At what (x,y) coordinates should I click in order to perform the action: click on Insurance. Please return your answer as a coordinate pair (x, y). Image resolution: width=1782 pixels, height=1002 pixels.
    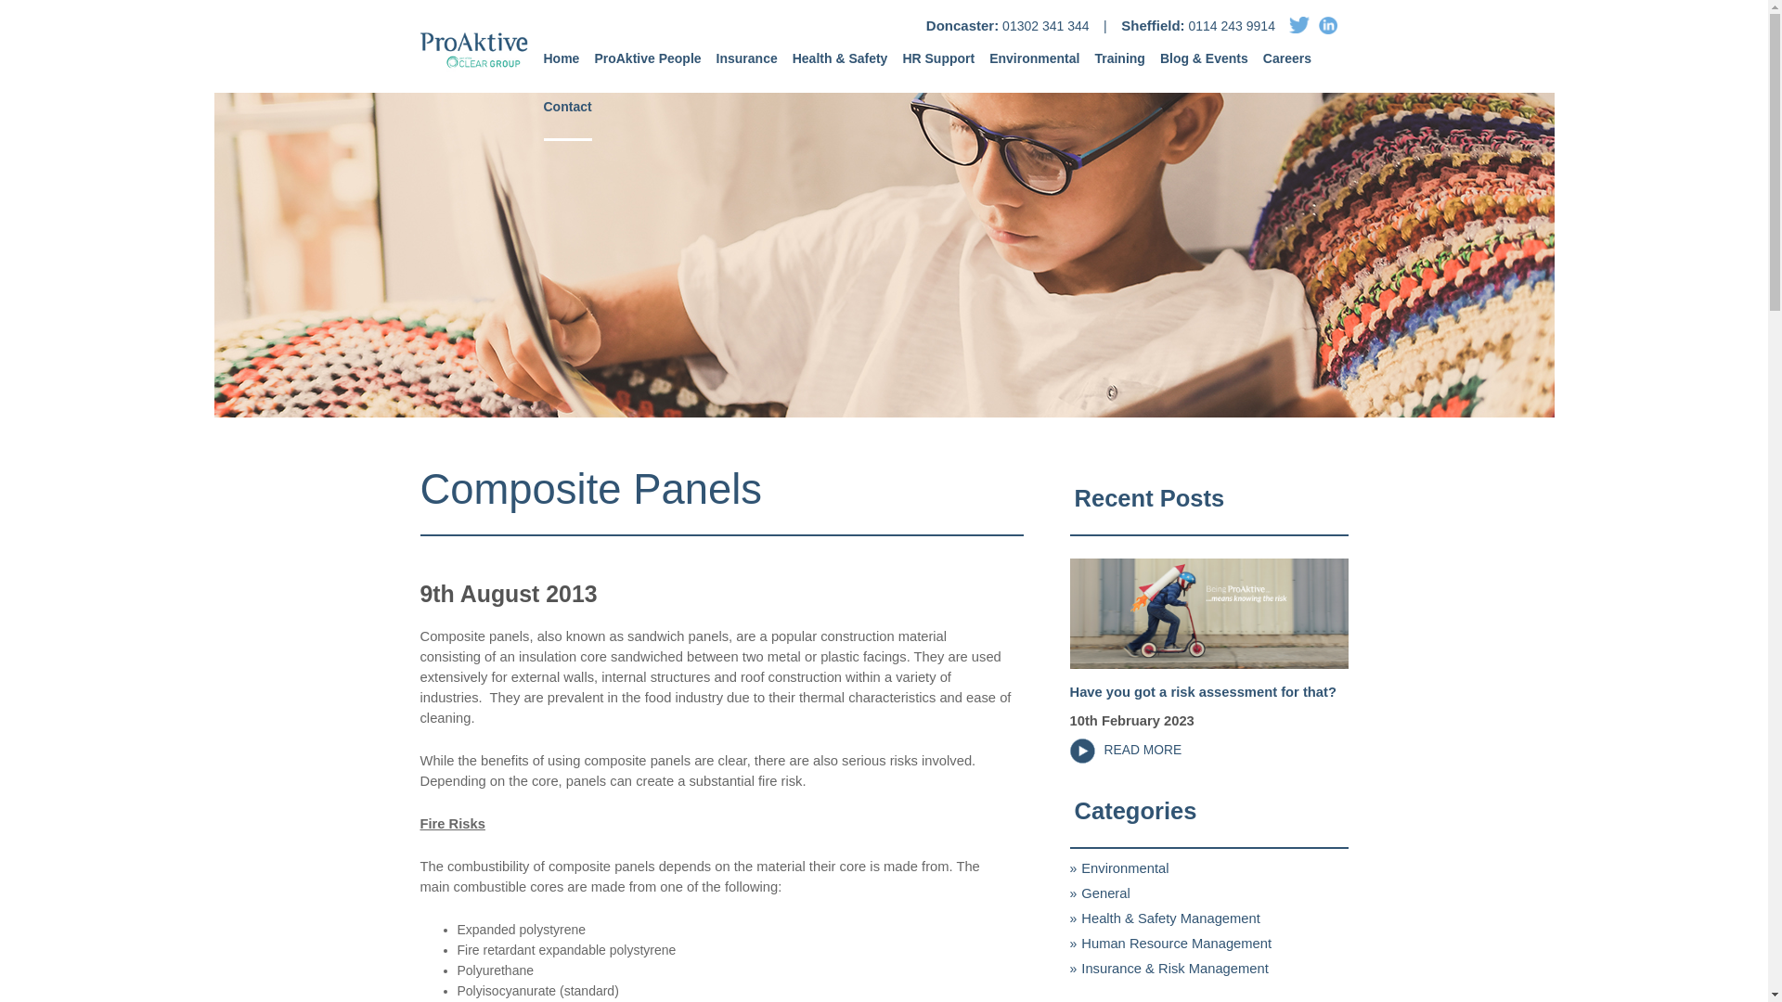
    Looking at the image, I should click on (746, 67).